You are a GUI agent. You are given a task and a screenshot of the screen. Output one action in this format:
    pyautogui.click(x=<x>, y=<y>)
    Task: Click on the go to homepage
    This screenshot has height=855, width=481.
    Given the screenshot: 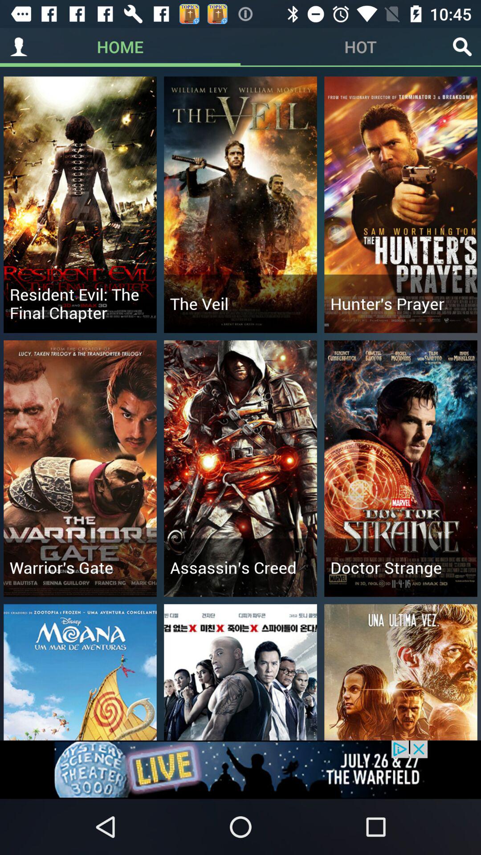 What is the action you would take?
    pyautogui.click(x=19, y=47)
    